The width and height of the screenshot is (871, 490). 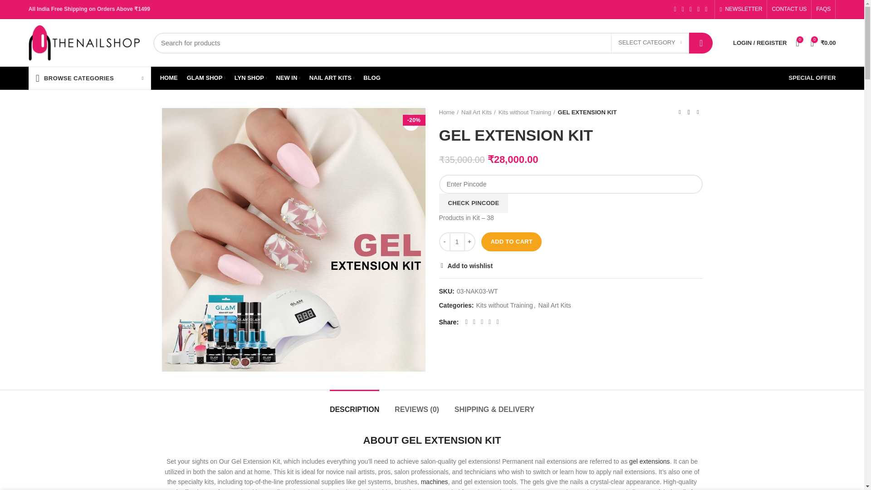 What do you see at coordinates (789, 9) in the screenshot?
I see `CONTACT US` at bounding box center [789, 9].